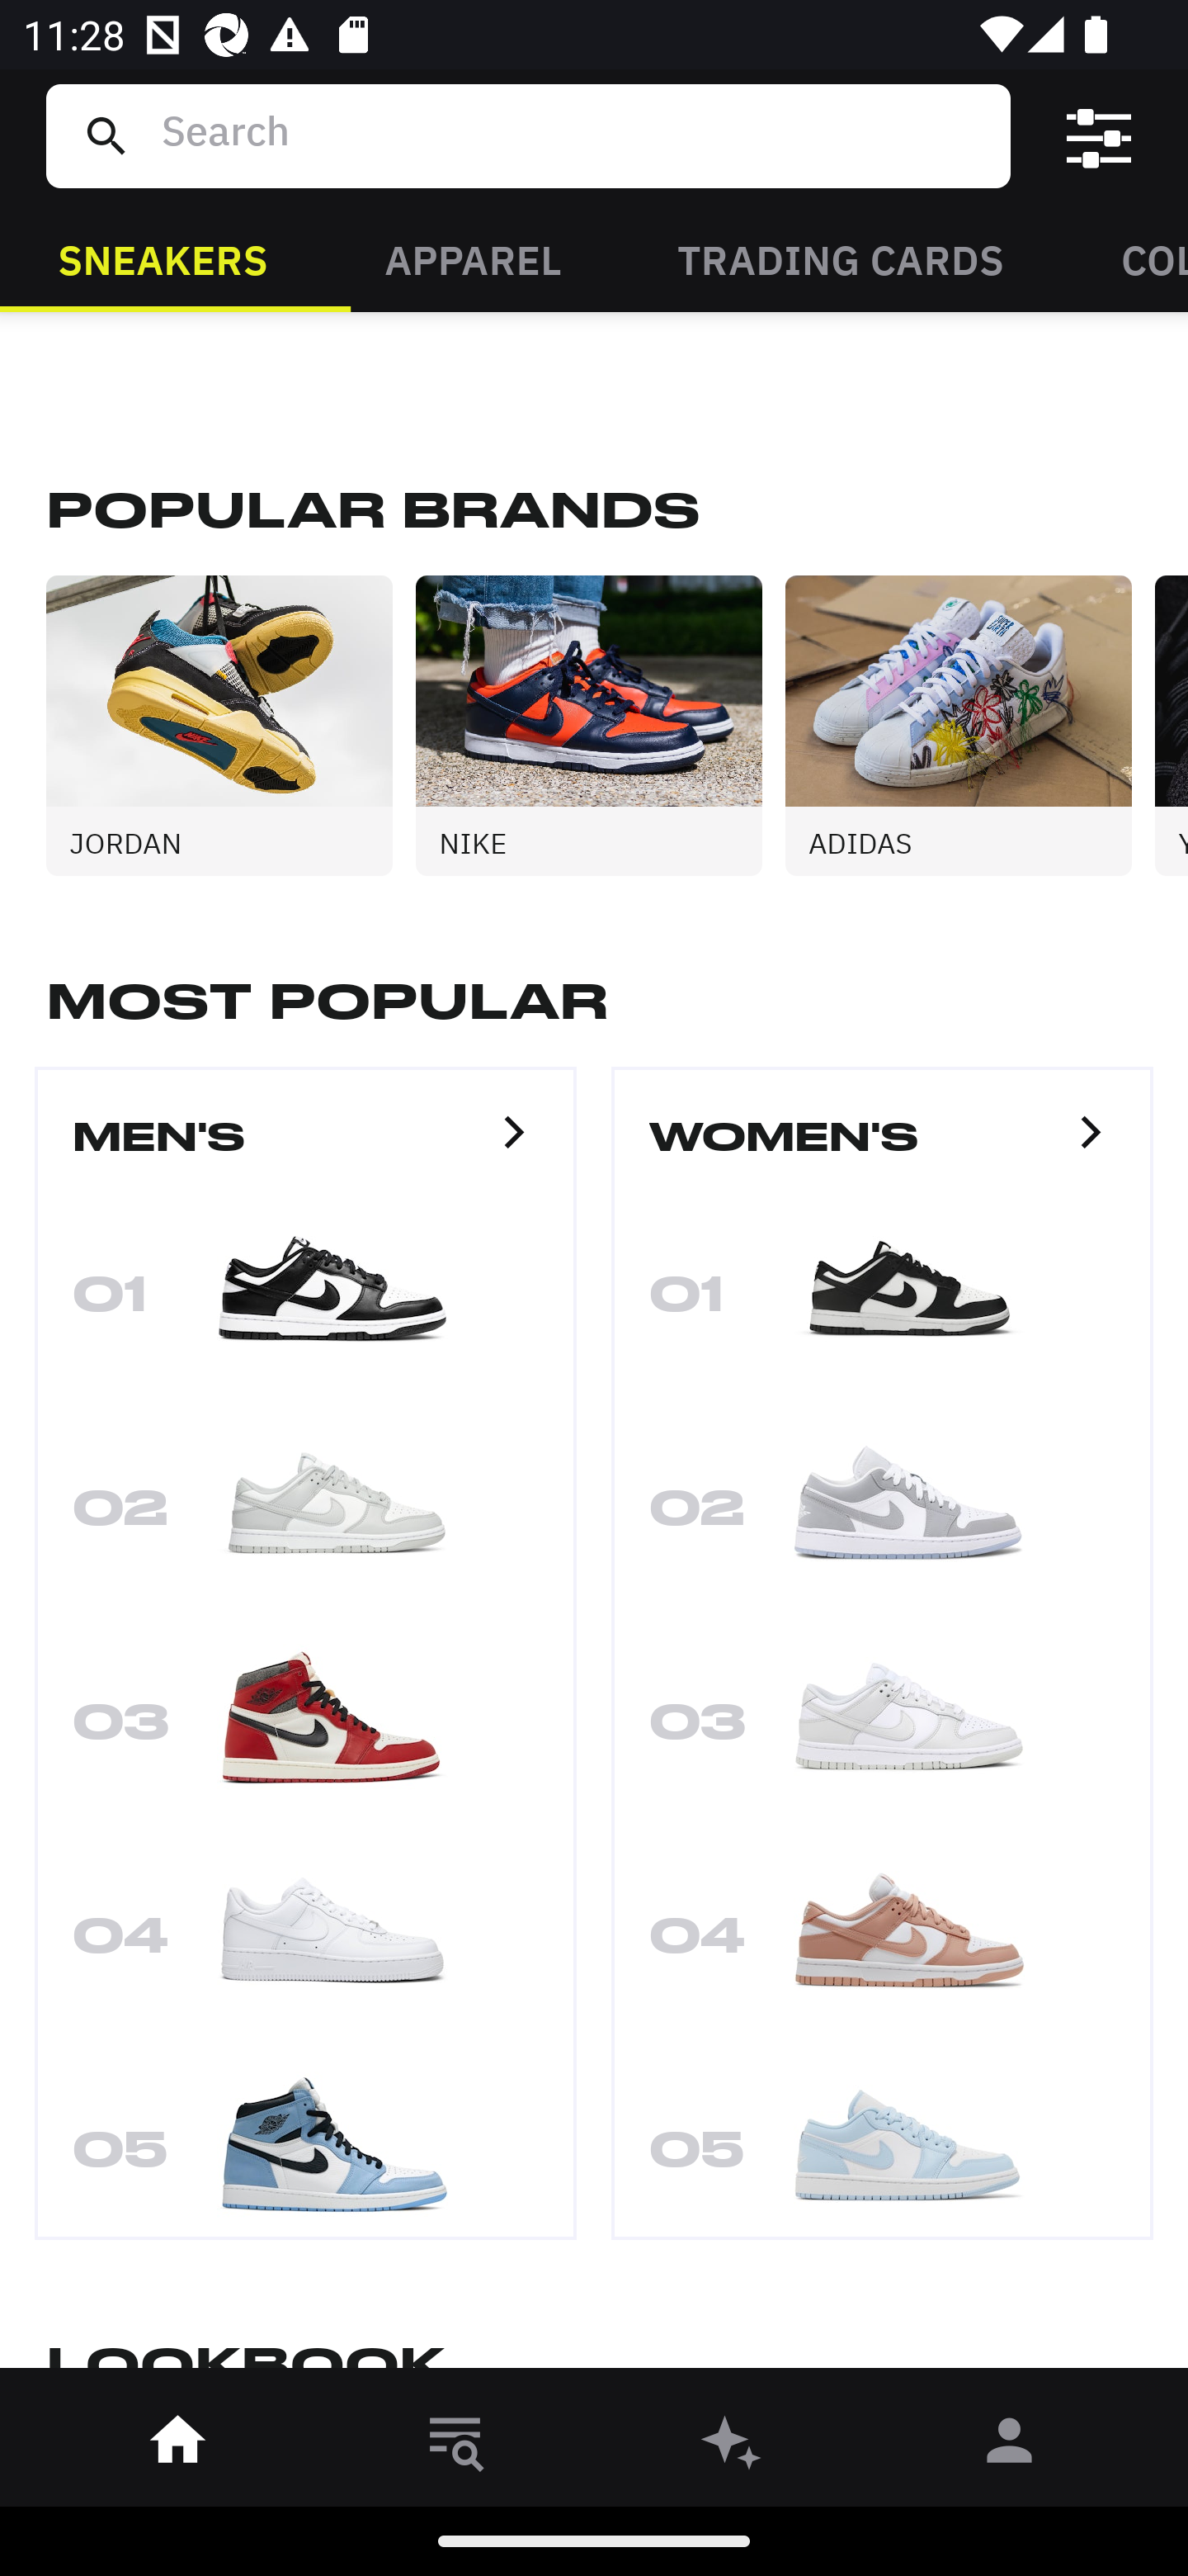 The image size is (1188, 2576). What do you see at coordinates (883, 1151) in the screenshot?
I see `WOMEN'S ` at bounding box center [883, 1151].